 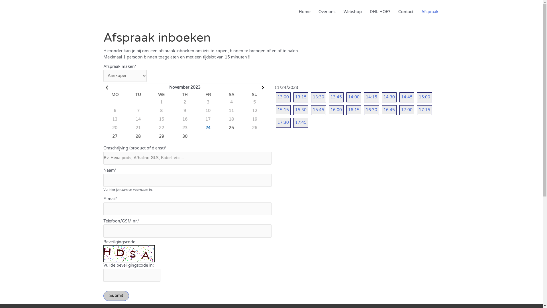 I want to click on 25, so click(x=231, y=128).